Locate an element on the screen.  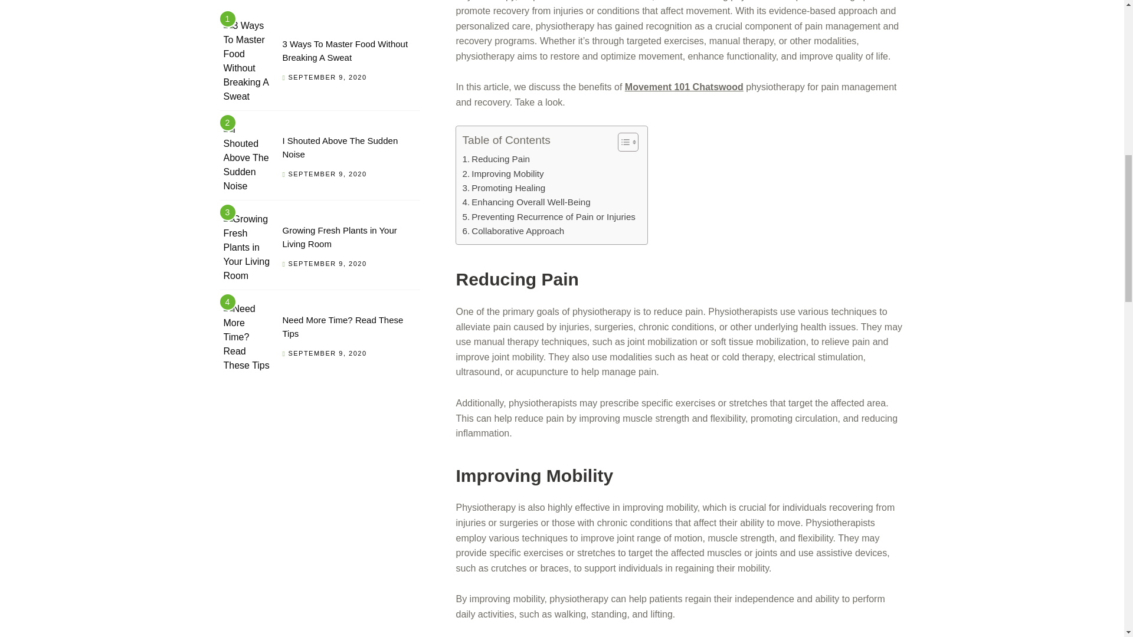
SEPTEMBER 9, 2020 is located at coordinates (327, 174).